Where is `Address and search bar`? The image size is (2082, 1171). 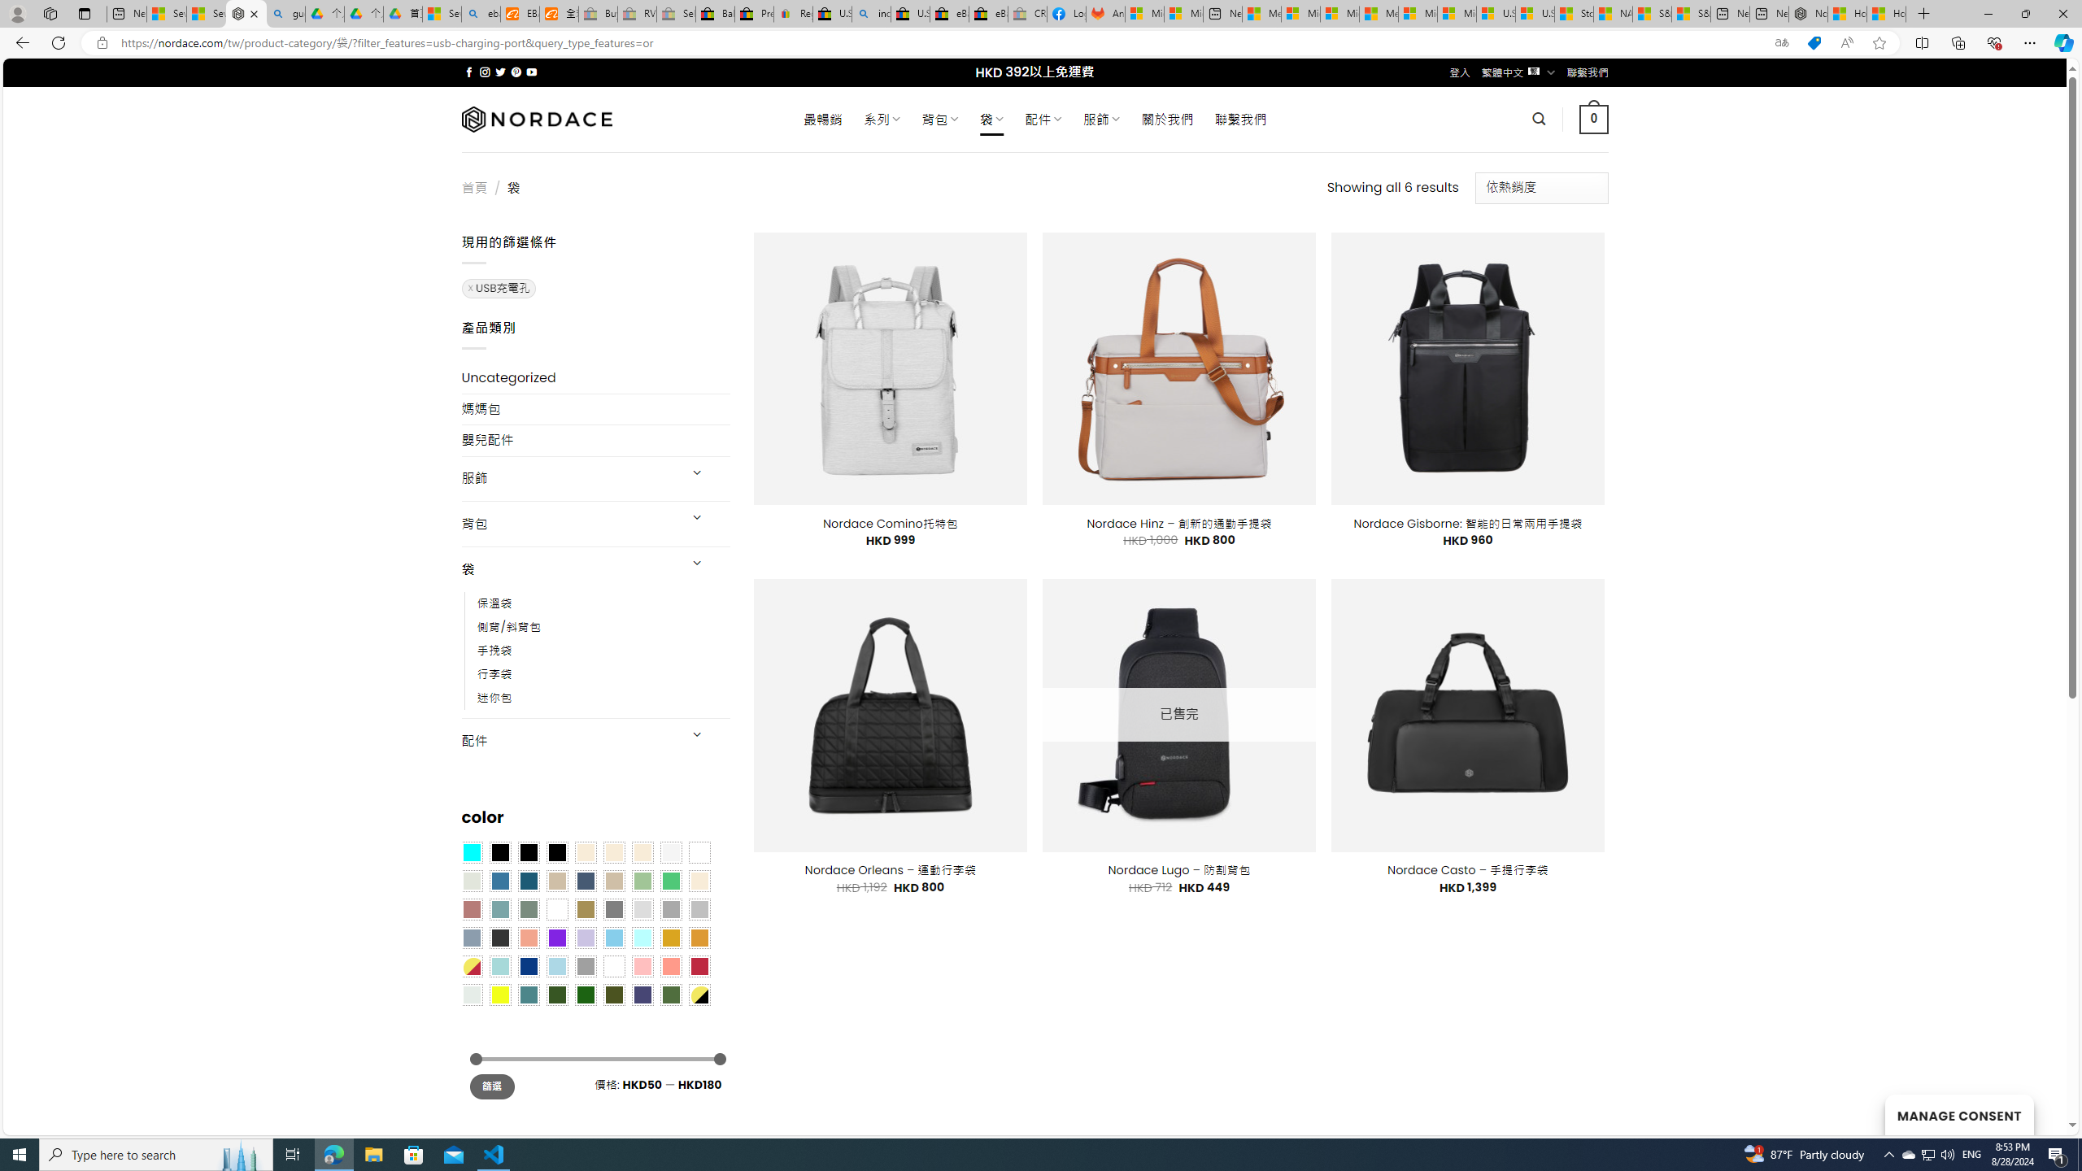 Address and search bar is located at coordinates (942, 43).